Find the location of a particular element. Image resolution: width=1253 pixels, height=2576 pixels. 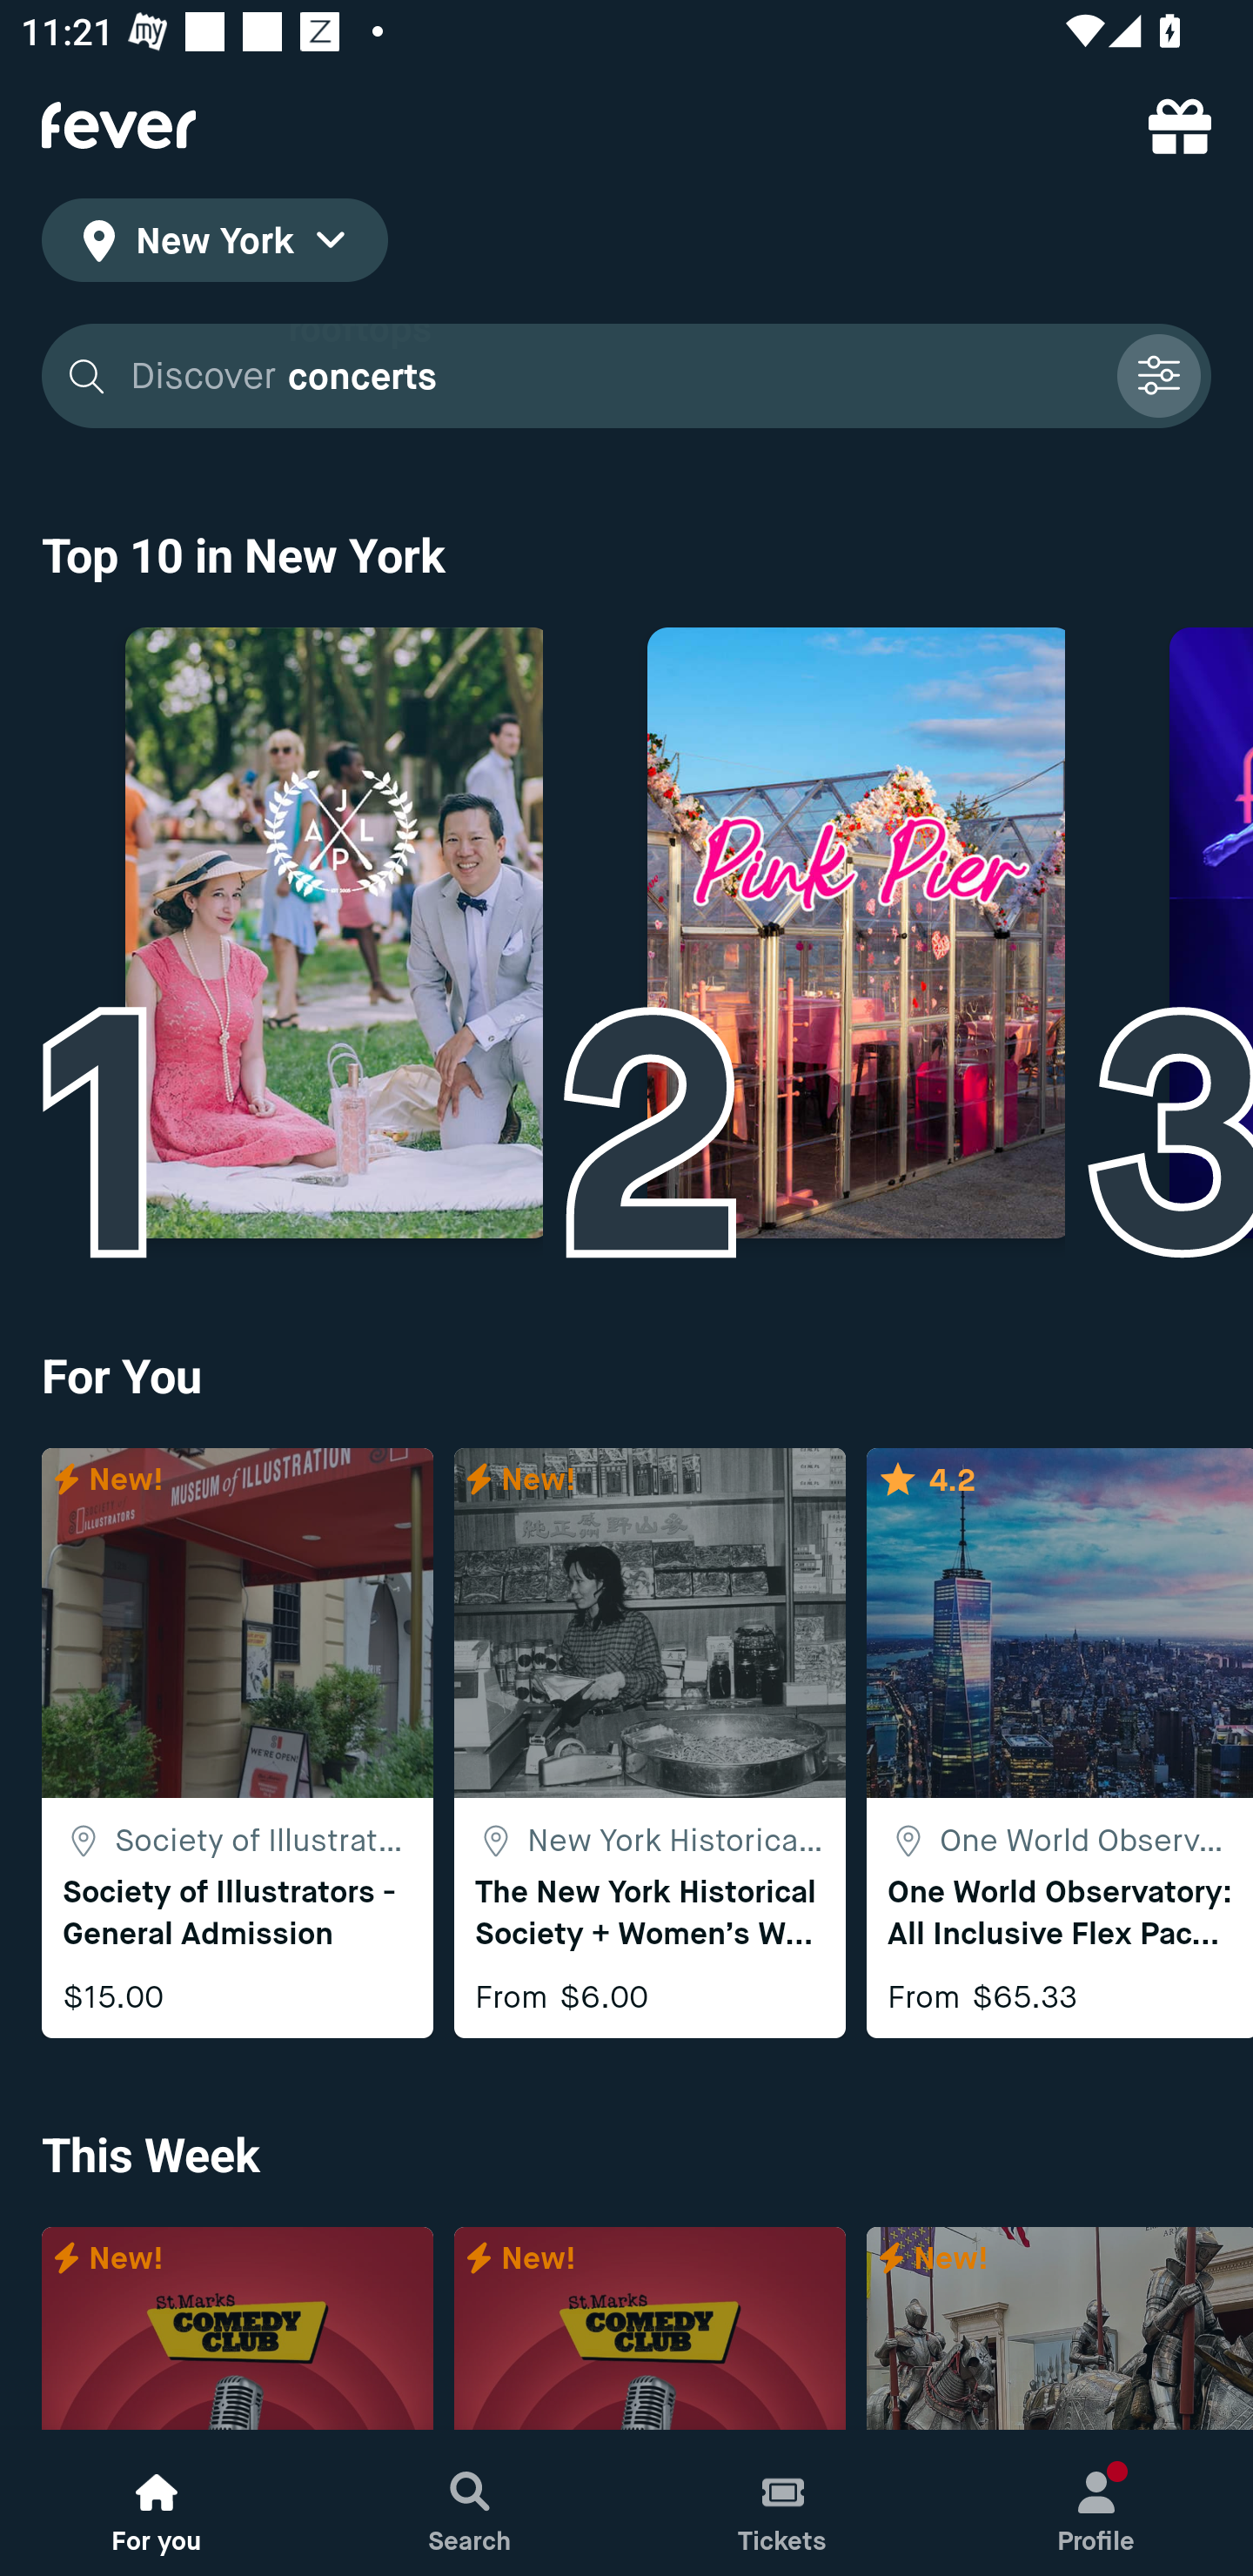

Search is located at coordinates (470, 2503).